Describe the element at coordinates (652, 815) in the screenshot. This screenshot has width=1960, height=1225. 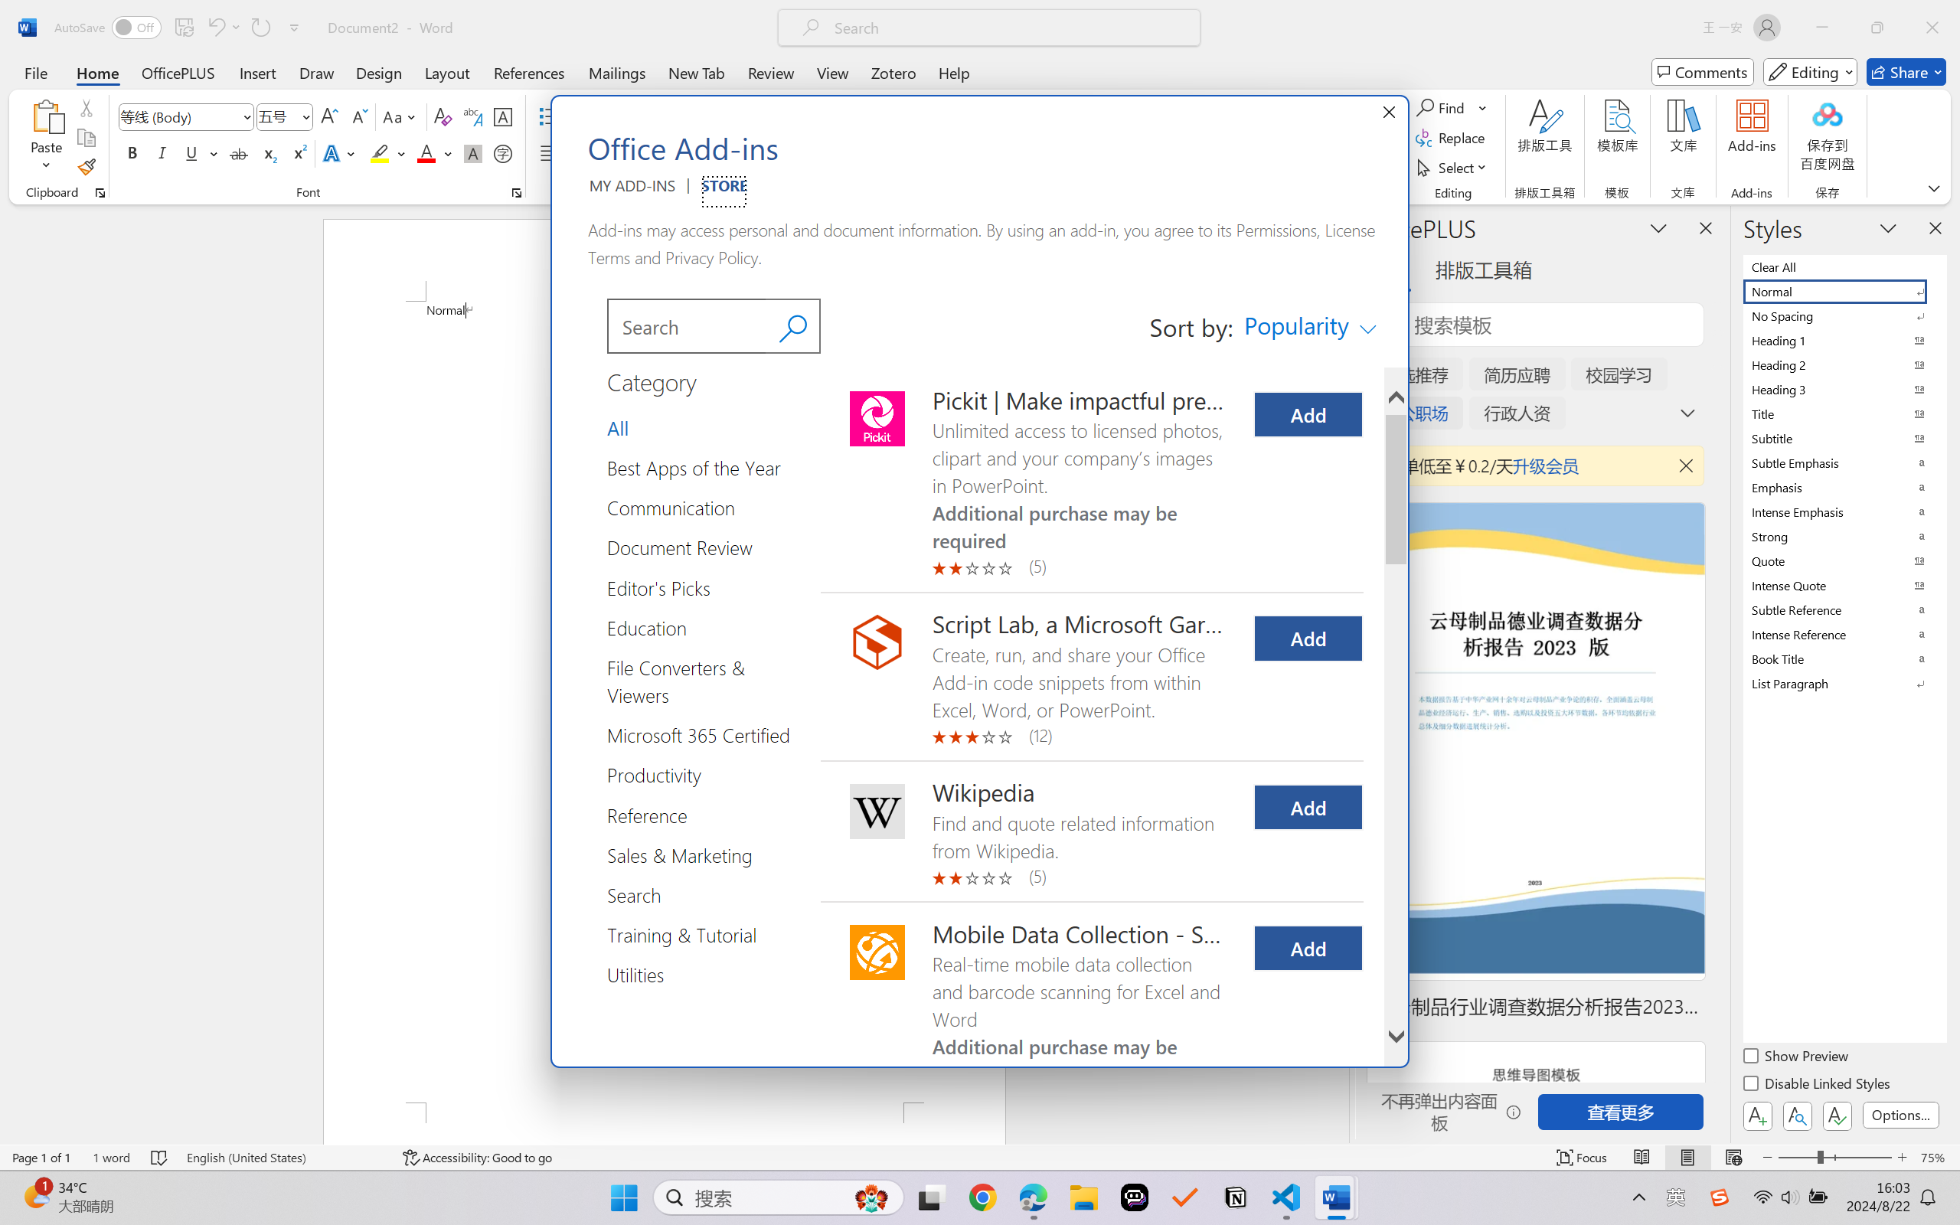
I see `Category Group Reference 10 of 14` at that location.